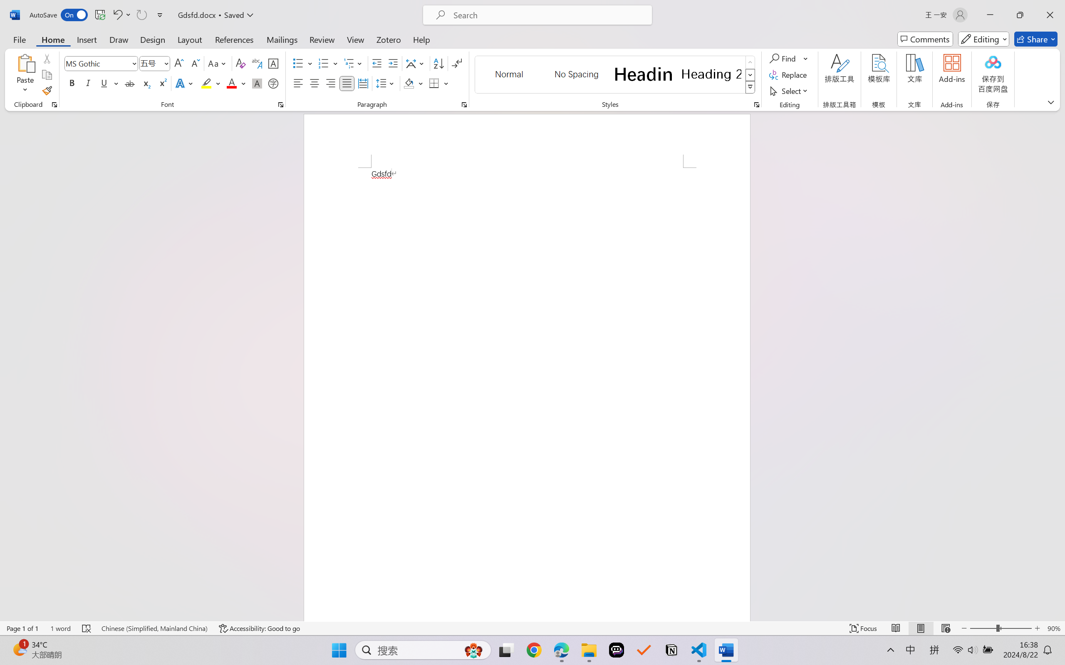 Image resolution: width=1065 pixels, height=665 pixels. What do you see at coordinates (363, 83) in the screenshot?
I see `Distributed` at bounding box center [363, 83].